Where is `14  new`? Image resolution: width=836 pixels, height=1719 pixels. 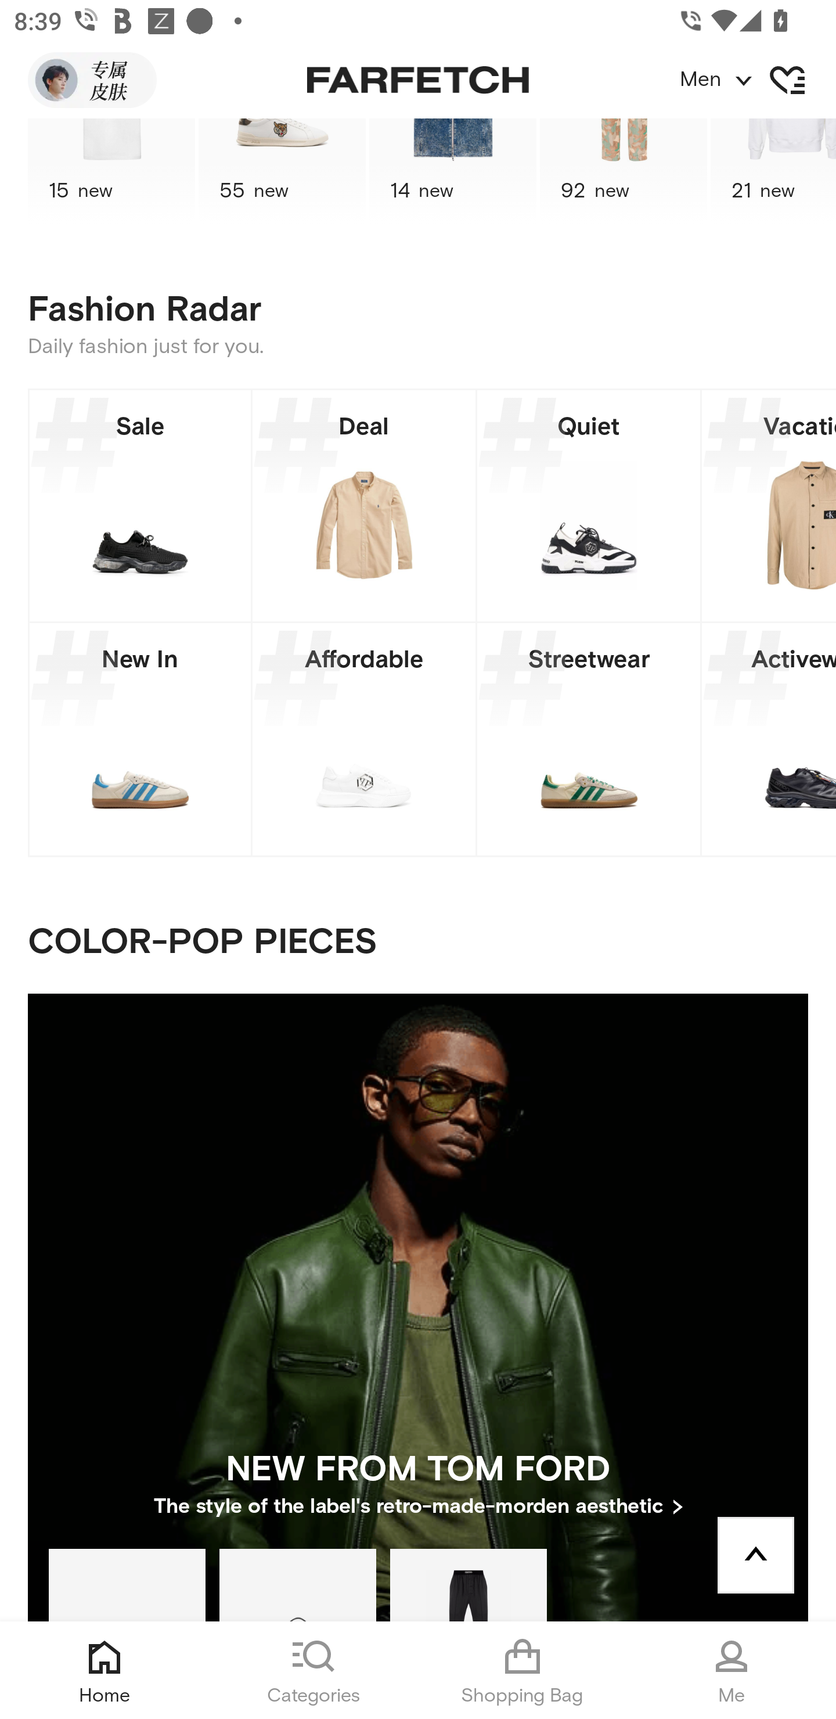
14  new is located at coordinates (453, 172).